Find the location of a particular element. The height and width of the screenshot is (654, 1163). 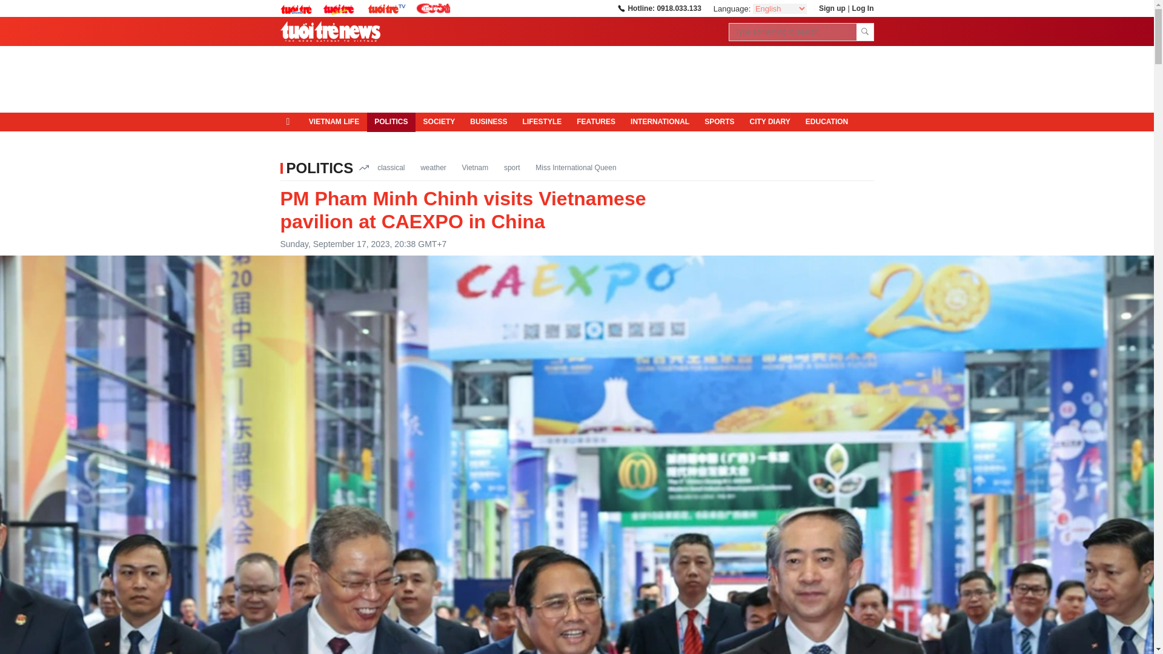

Hot Line is located at coordinates (658, 8).